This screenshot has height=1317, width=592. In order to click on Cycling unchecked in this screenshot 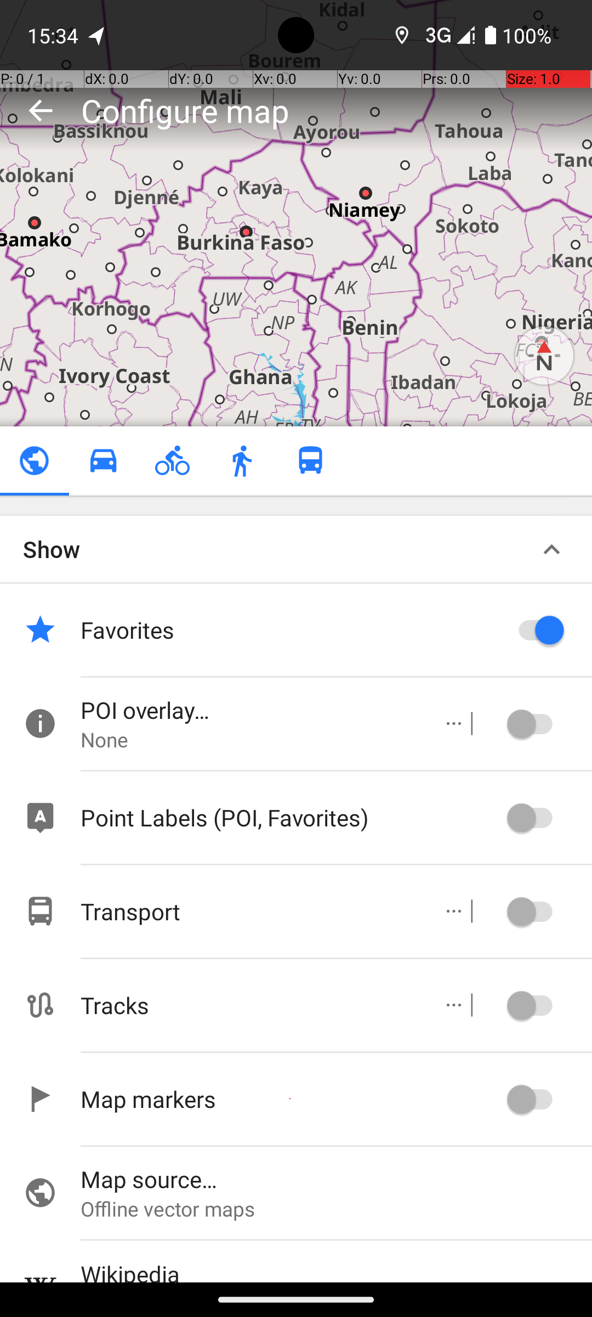, I will do `click(172, 461)`.